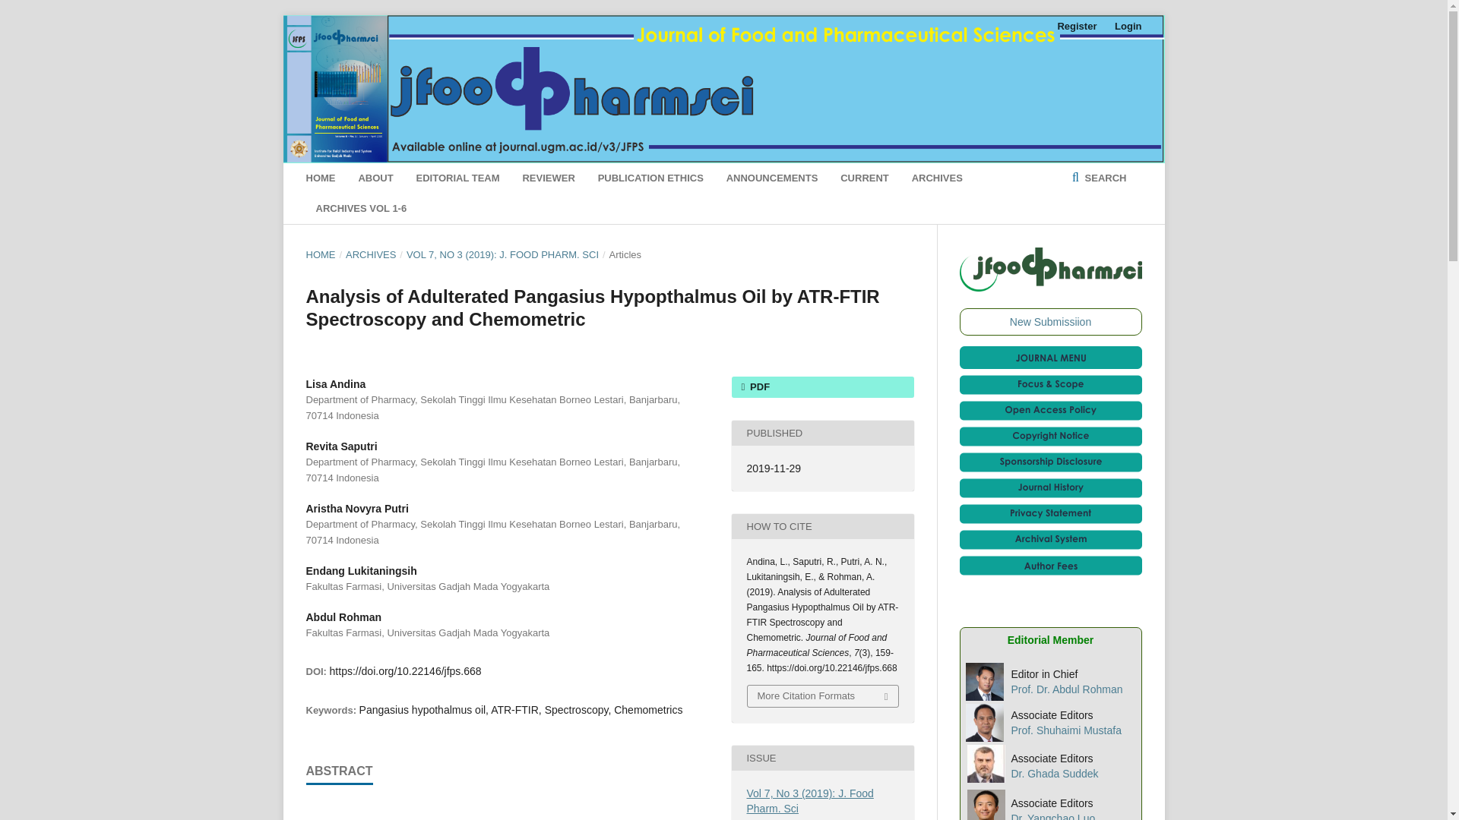 The width and height of the screenshot is (1459, 820). I want to click on HOME, so click(320, 178).